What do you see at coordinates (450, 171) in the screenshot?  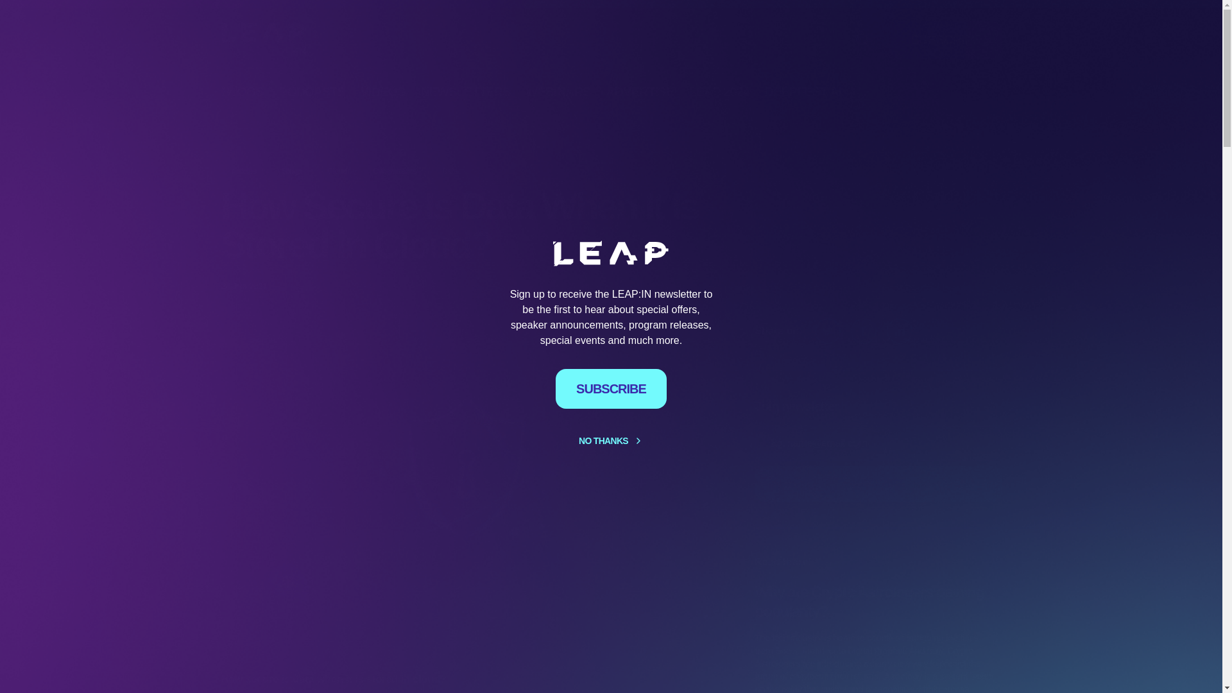 I see `Data` at bounding box center [450, 171].